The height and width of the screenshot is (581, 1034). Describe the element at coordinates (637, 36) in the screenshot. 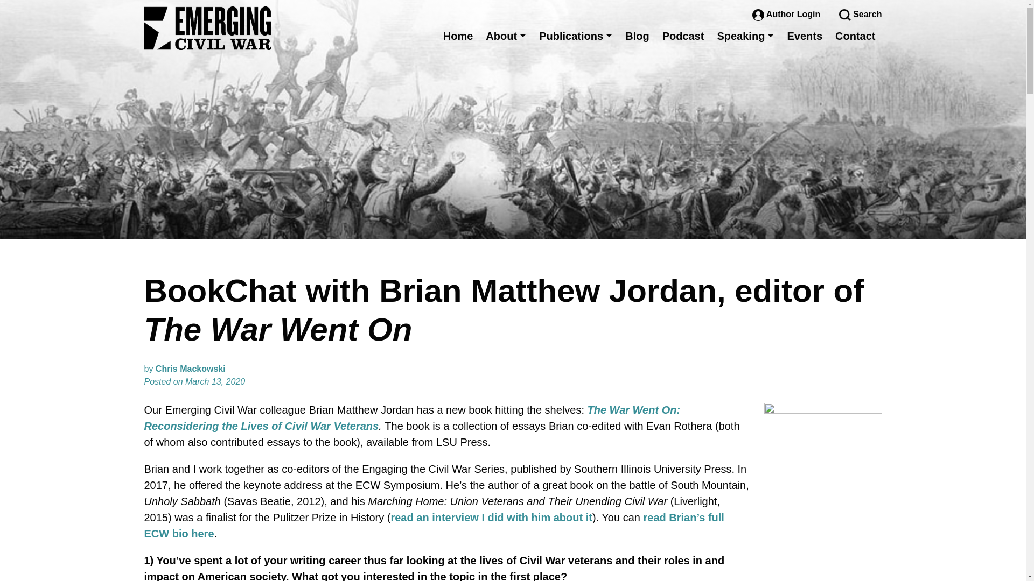

I see `Blog` at that location.